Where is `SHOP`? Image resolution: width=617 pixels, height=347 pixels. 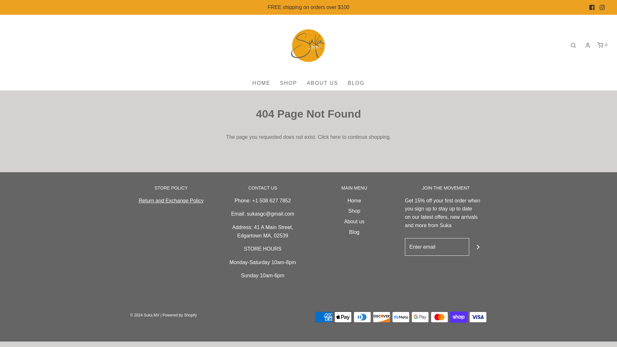 SHOP is located at coordinates (288, 83).